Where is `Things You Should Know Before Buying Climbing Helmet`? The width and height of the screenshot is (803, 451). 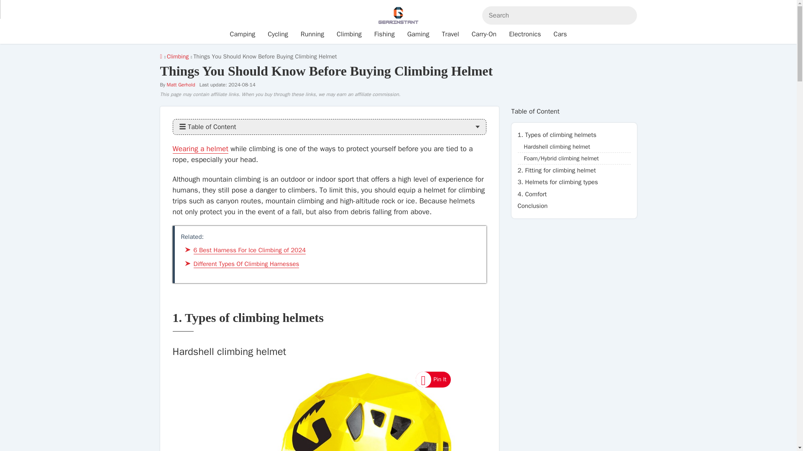
Things You Should Know Before Buying Climbing Helmet is located at coordinates (200, 149).